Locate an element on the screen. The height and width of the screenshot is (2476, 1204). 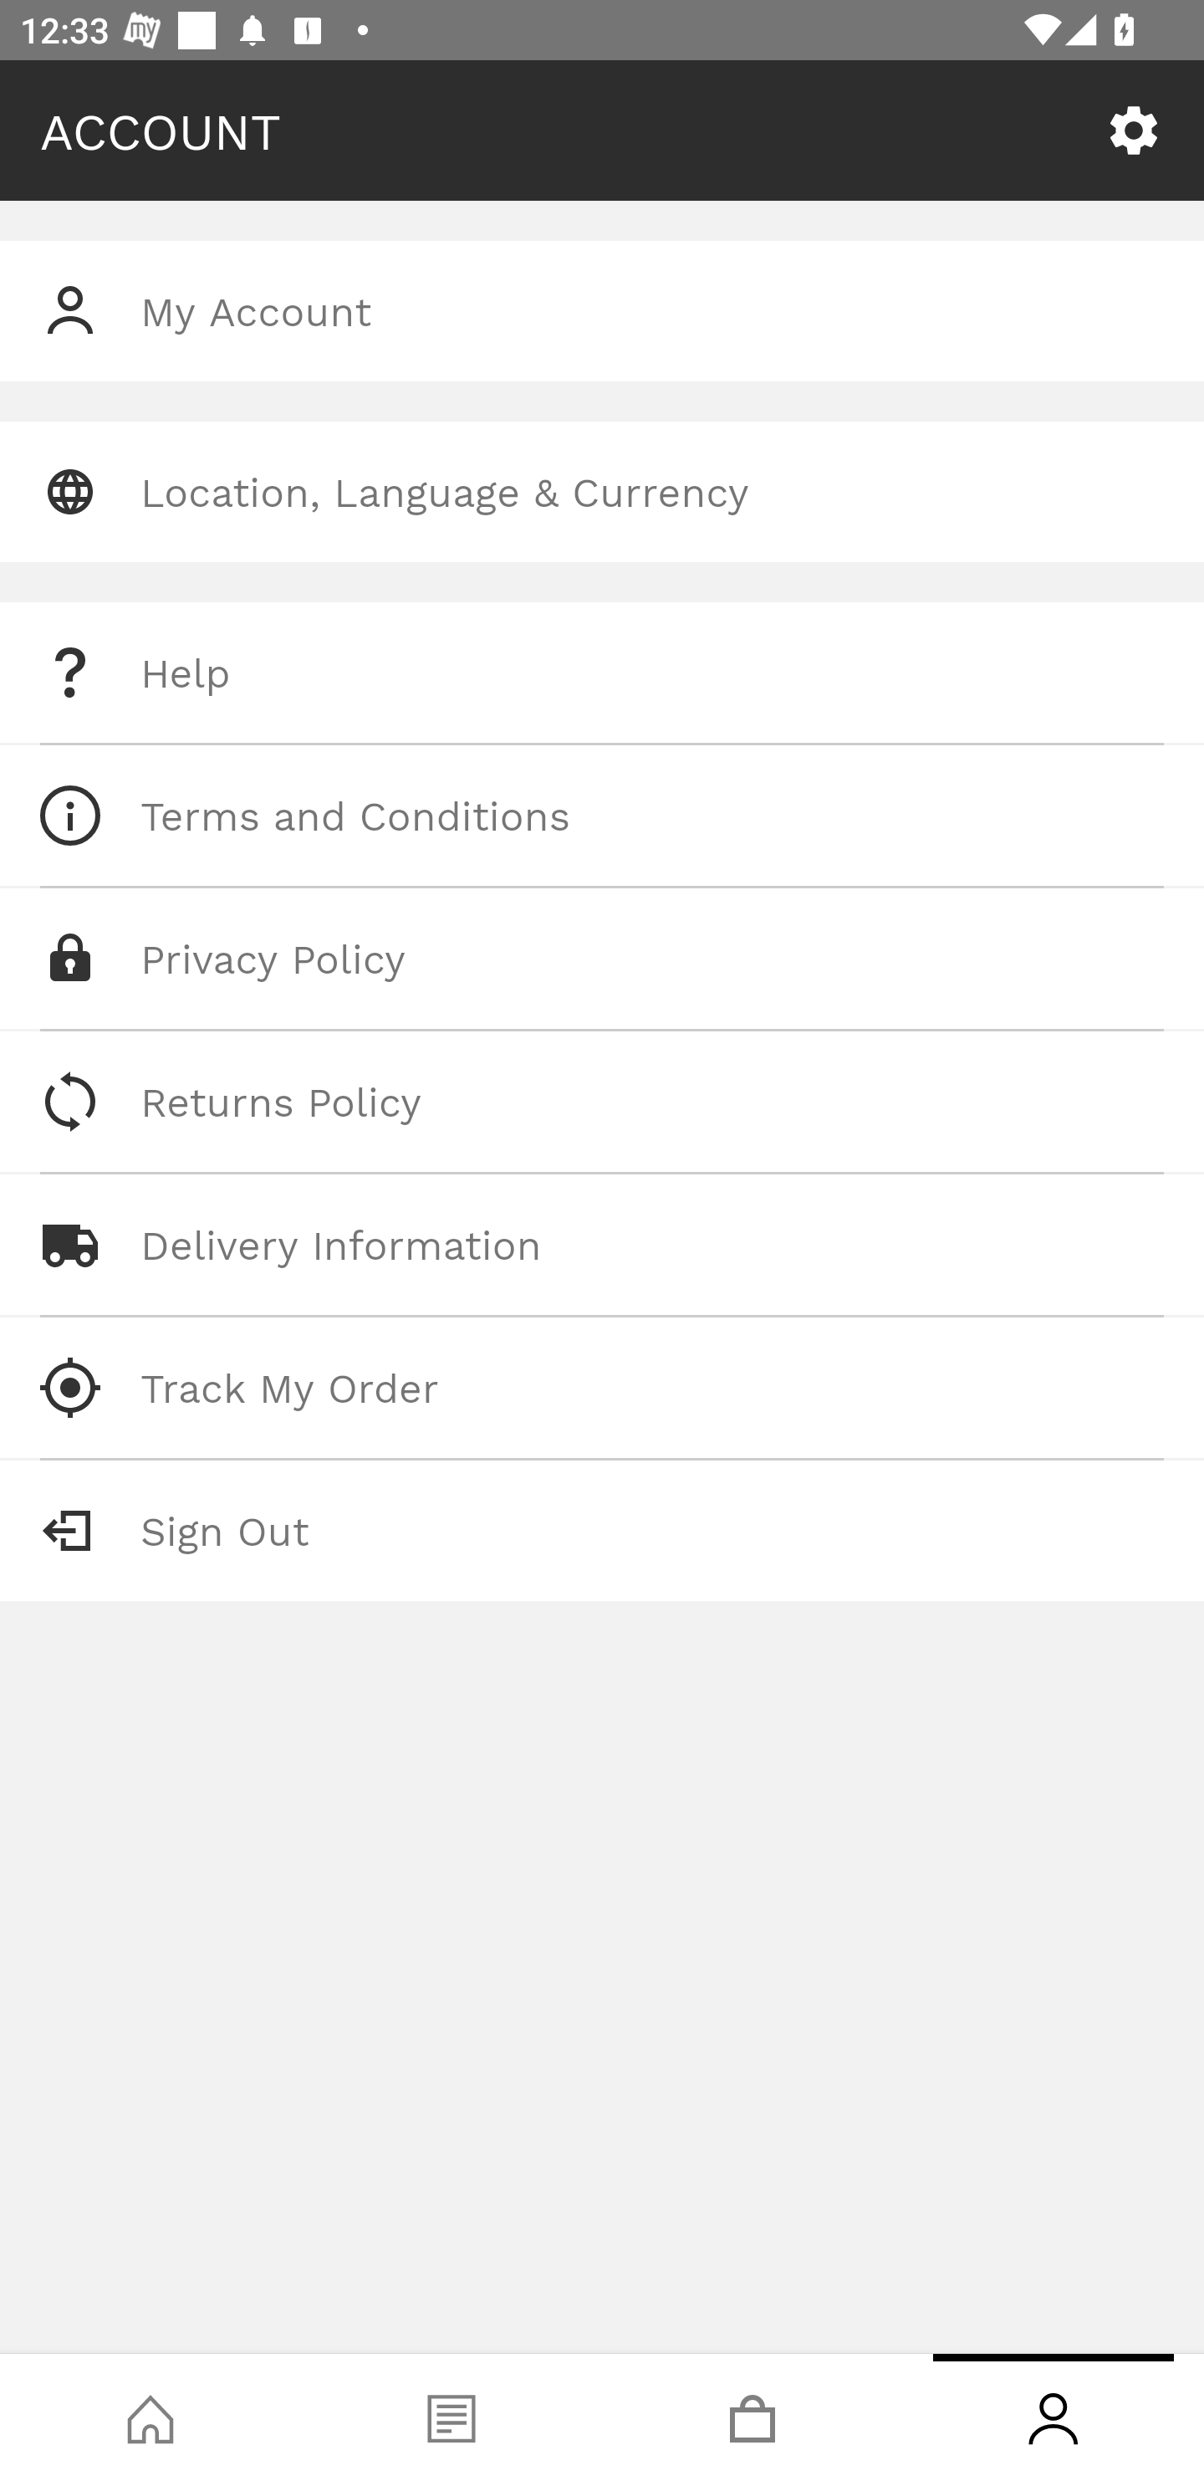
Help is located at coordinates (602, 673).